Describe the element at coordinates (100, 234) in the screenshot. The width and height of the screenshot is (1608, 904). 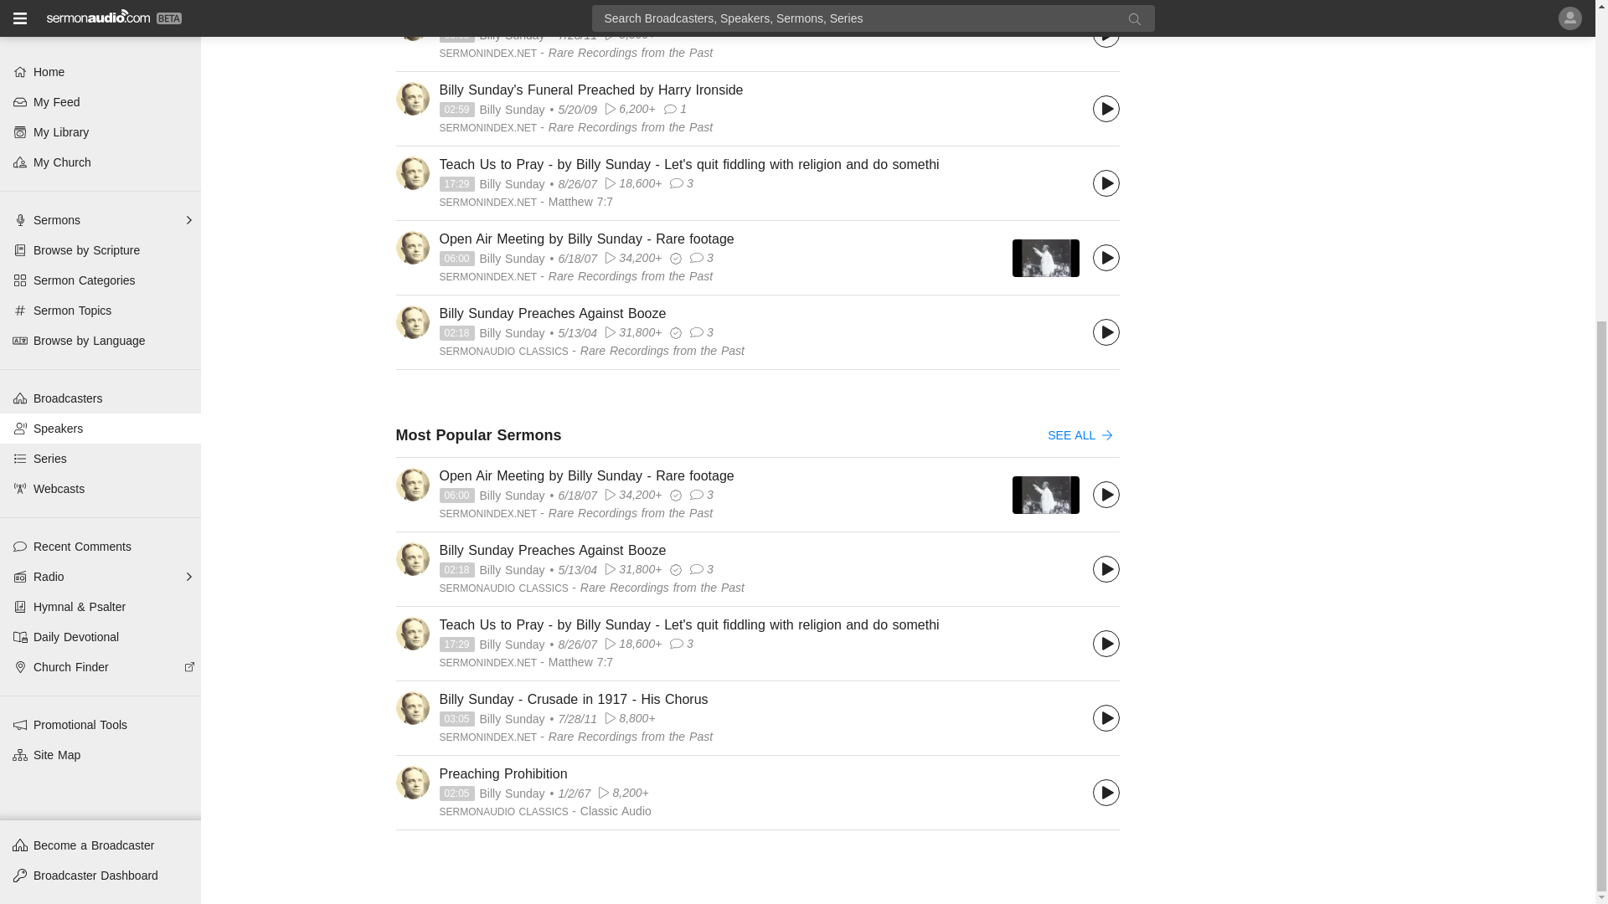
I see `Promotional Tools` at that location.